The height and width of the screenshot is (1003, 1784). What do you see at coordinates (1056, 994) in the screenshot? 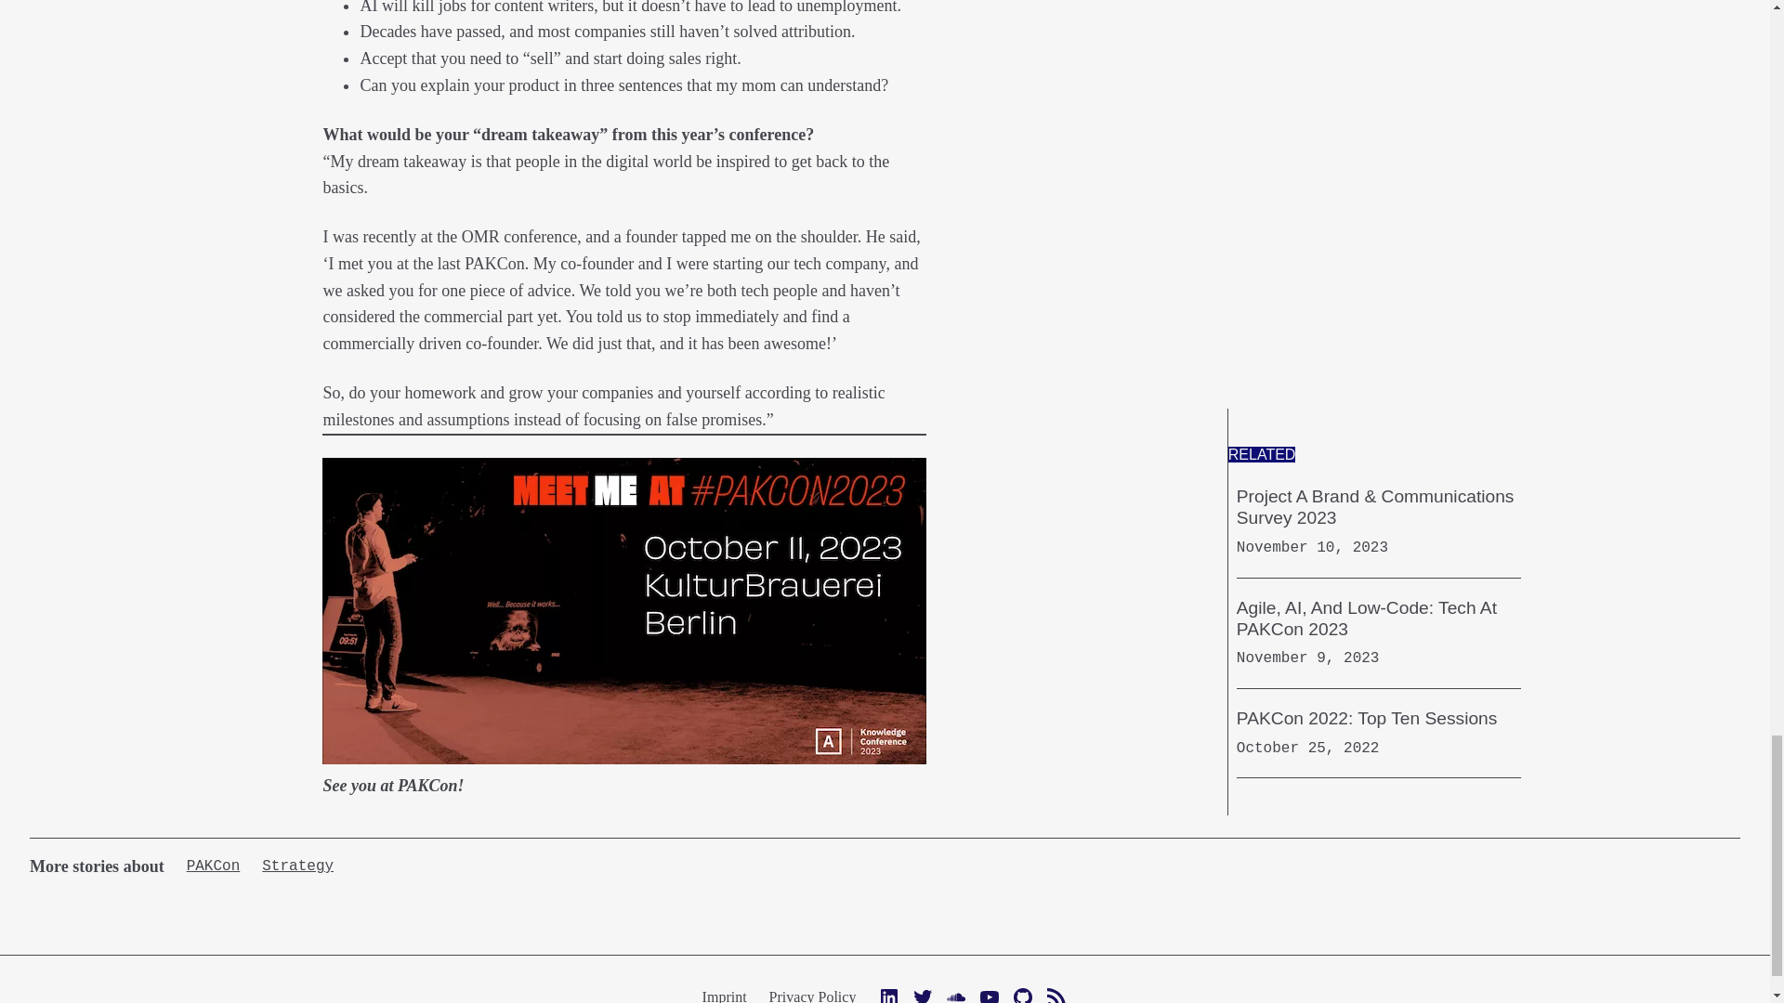
I see `RSS Feed` at bounding box center [1056, 994].